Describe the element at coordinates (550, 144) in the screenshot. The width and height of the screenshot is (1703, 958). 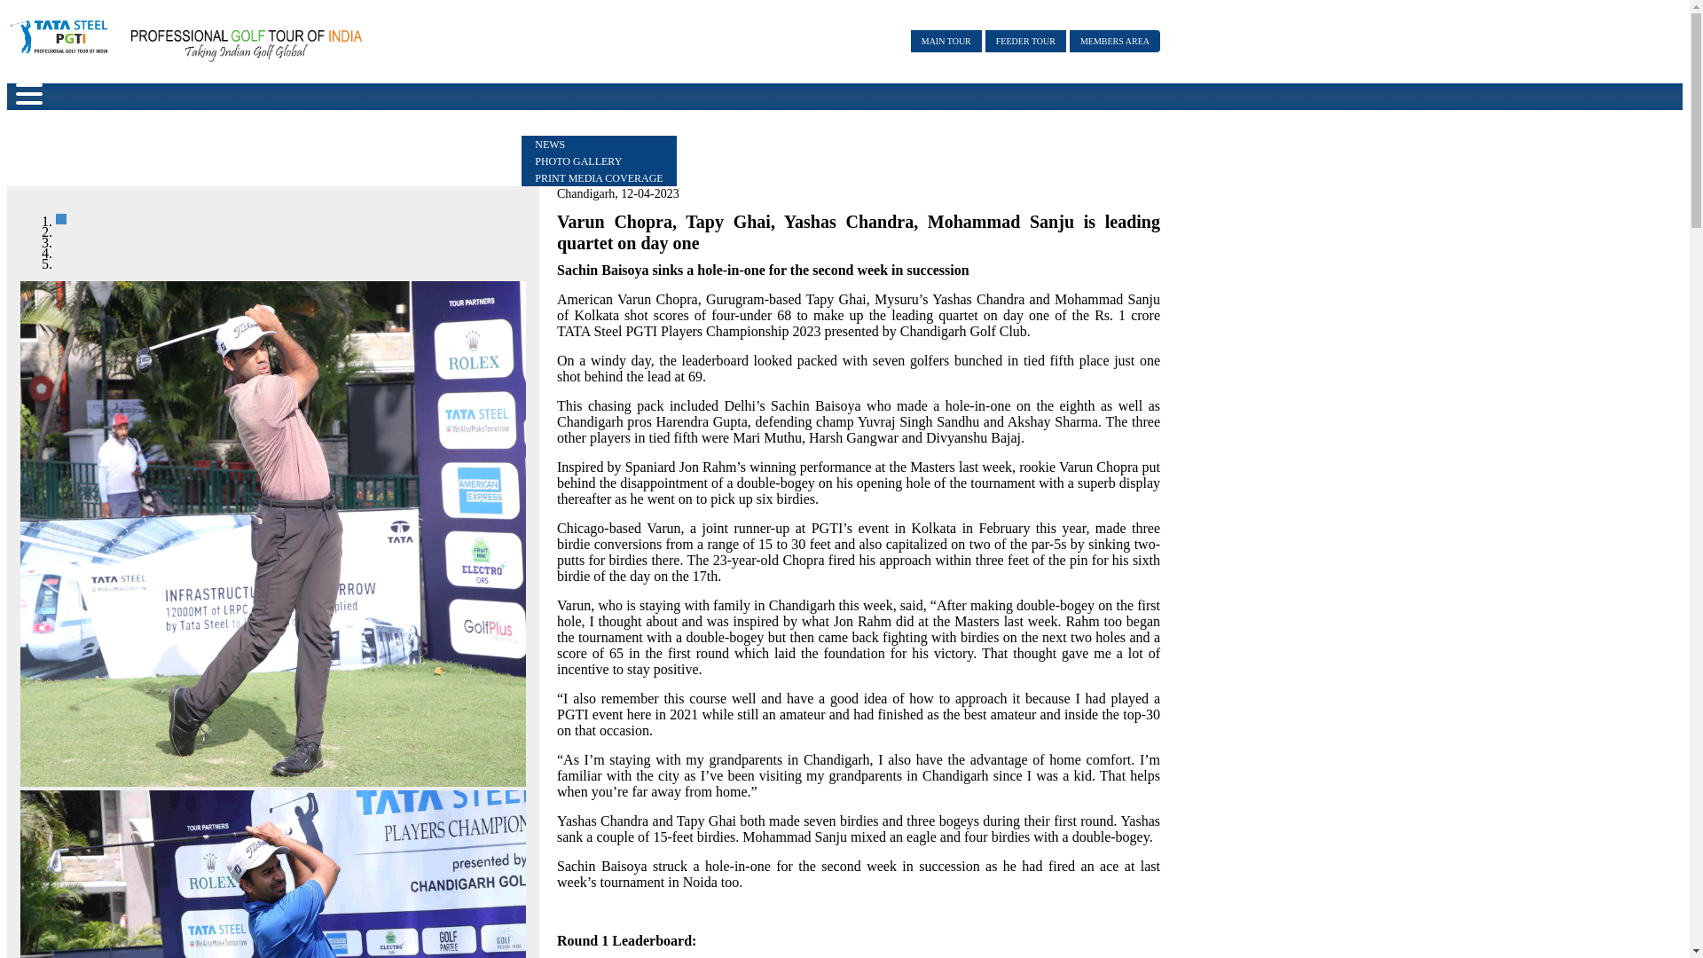
I see `NEWS` at that location.